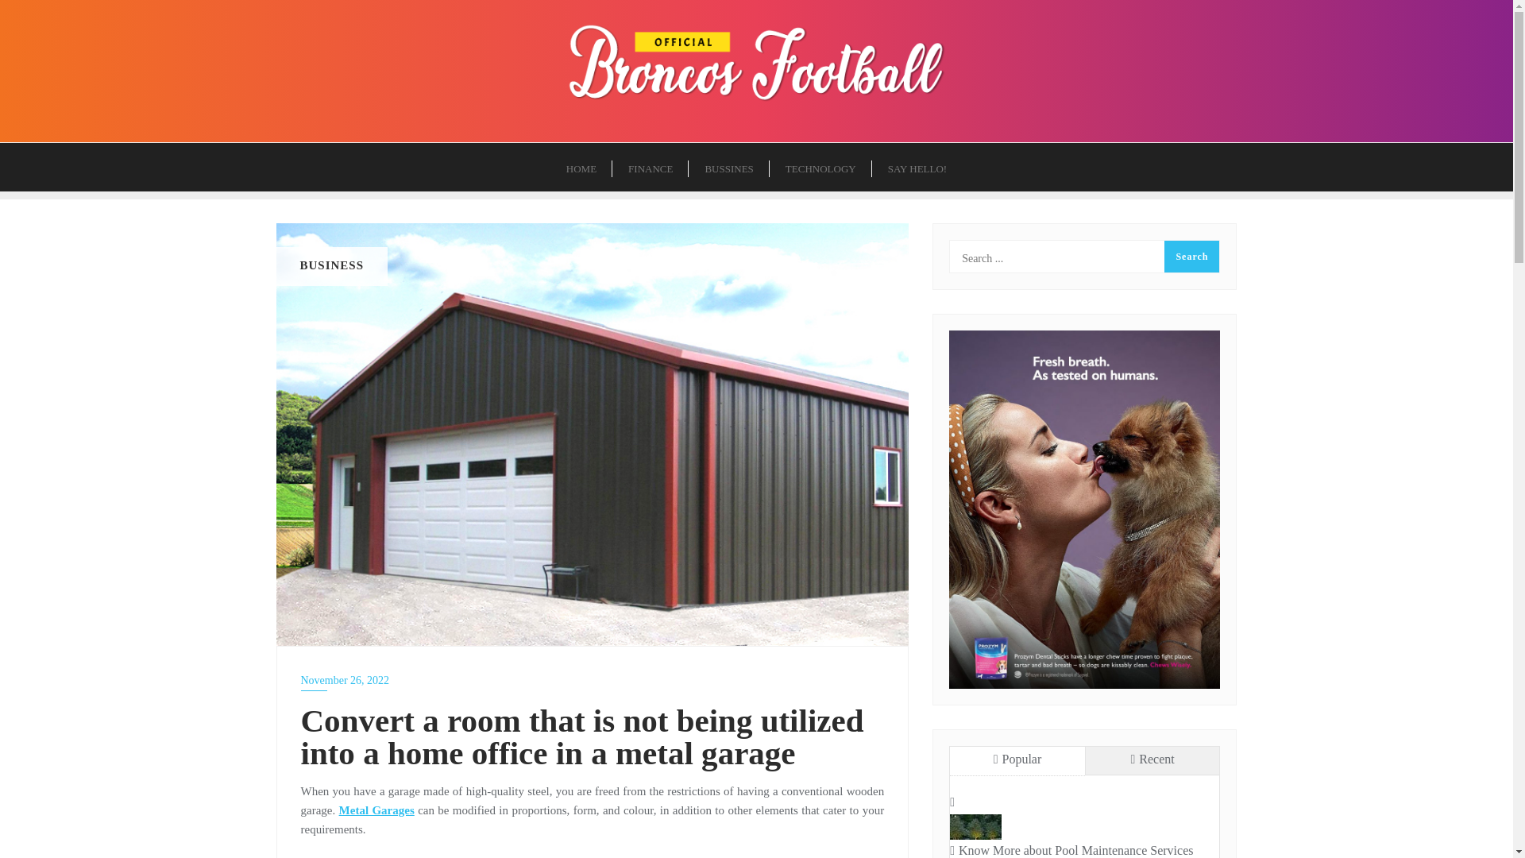  What do you see at coordinates (1152, 761) in the screenshot?
I see `Recent` at bounding box center [1152, 761].